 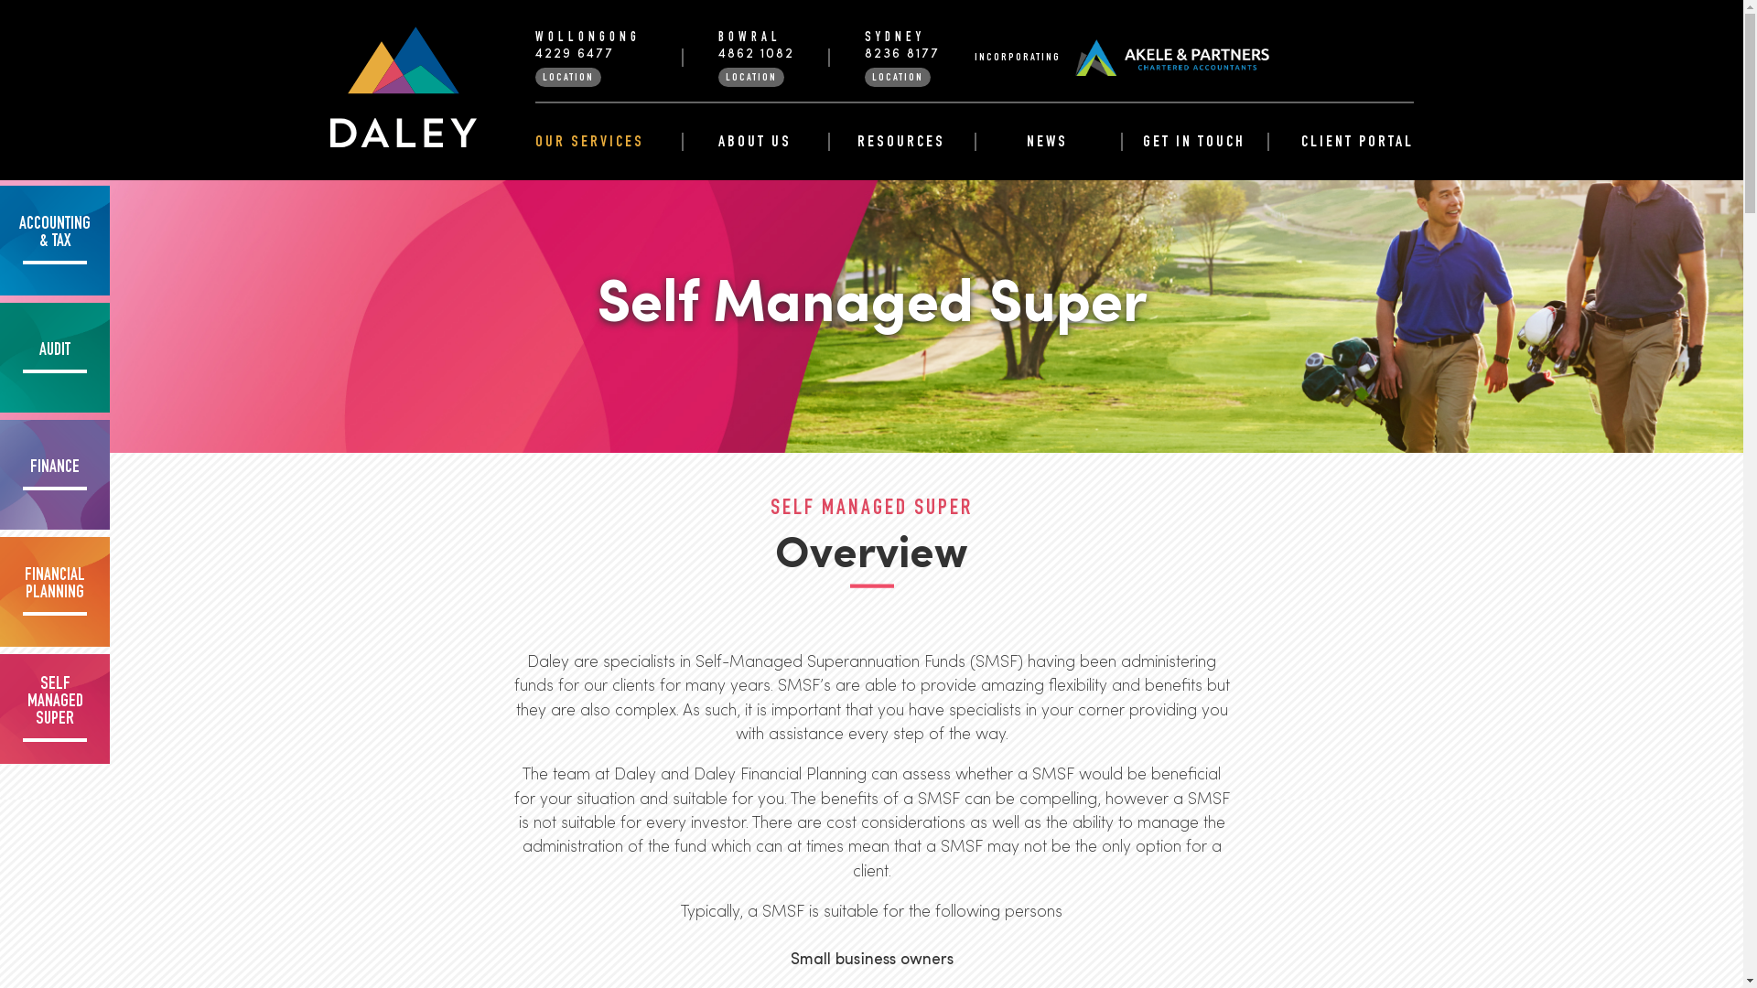 I want to click on LOCATION, so click(x=567, y=77).